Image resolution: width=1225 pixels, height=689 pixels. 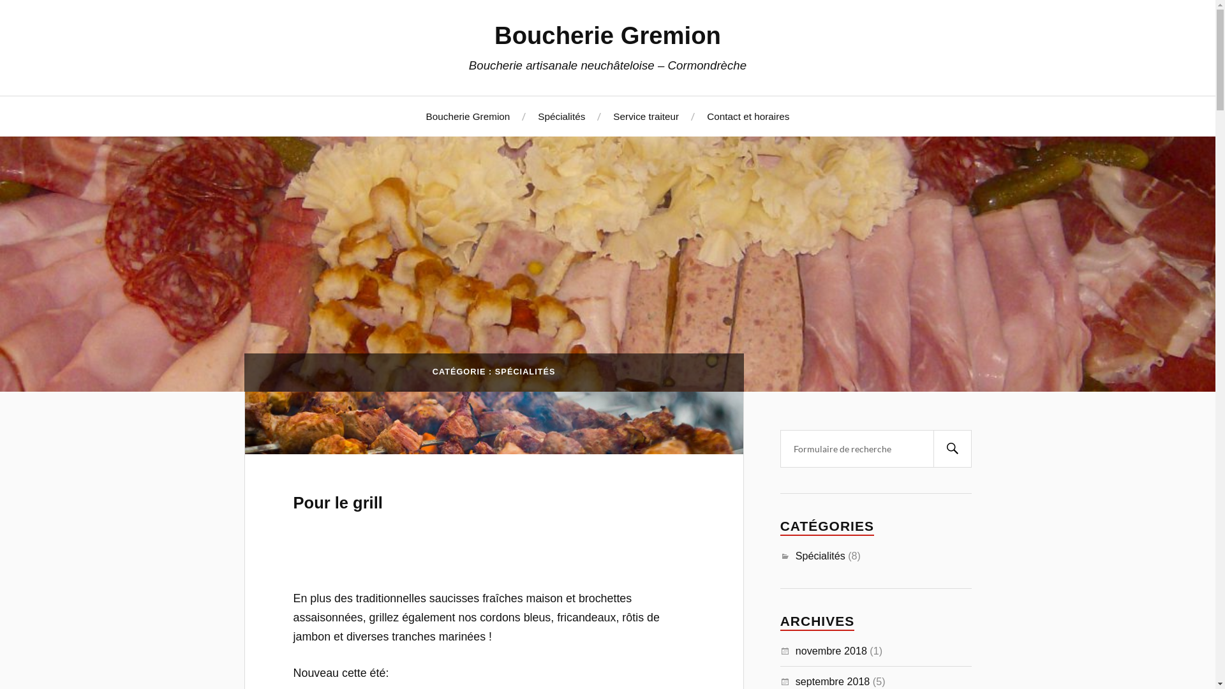 I want to click on Boucherie Gremion, so click(x=607, y=36).